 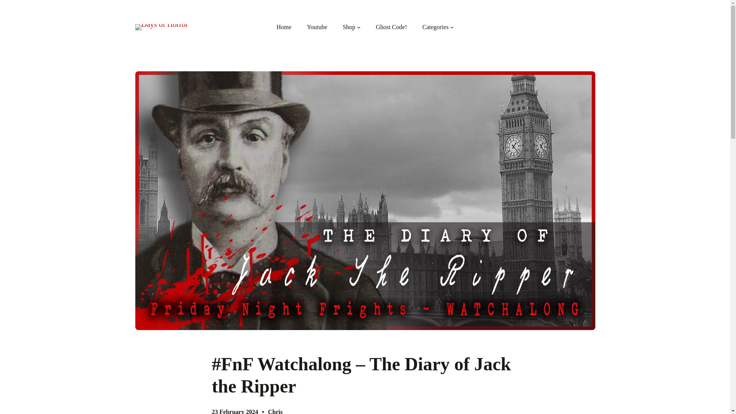 What do you see at coordinates (349, 27) in the screenshot?
I see `Shop` at bounding box center [349, 27].